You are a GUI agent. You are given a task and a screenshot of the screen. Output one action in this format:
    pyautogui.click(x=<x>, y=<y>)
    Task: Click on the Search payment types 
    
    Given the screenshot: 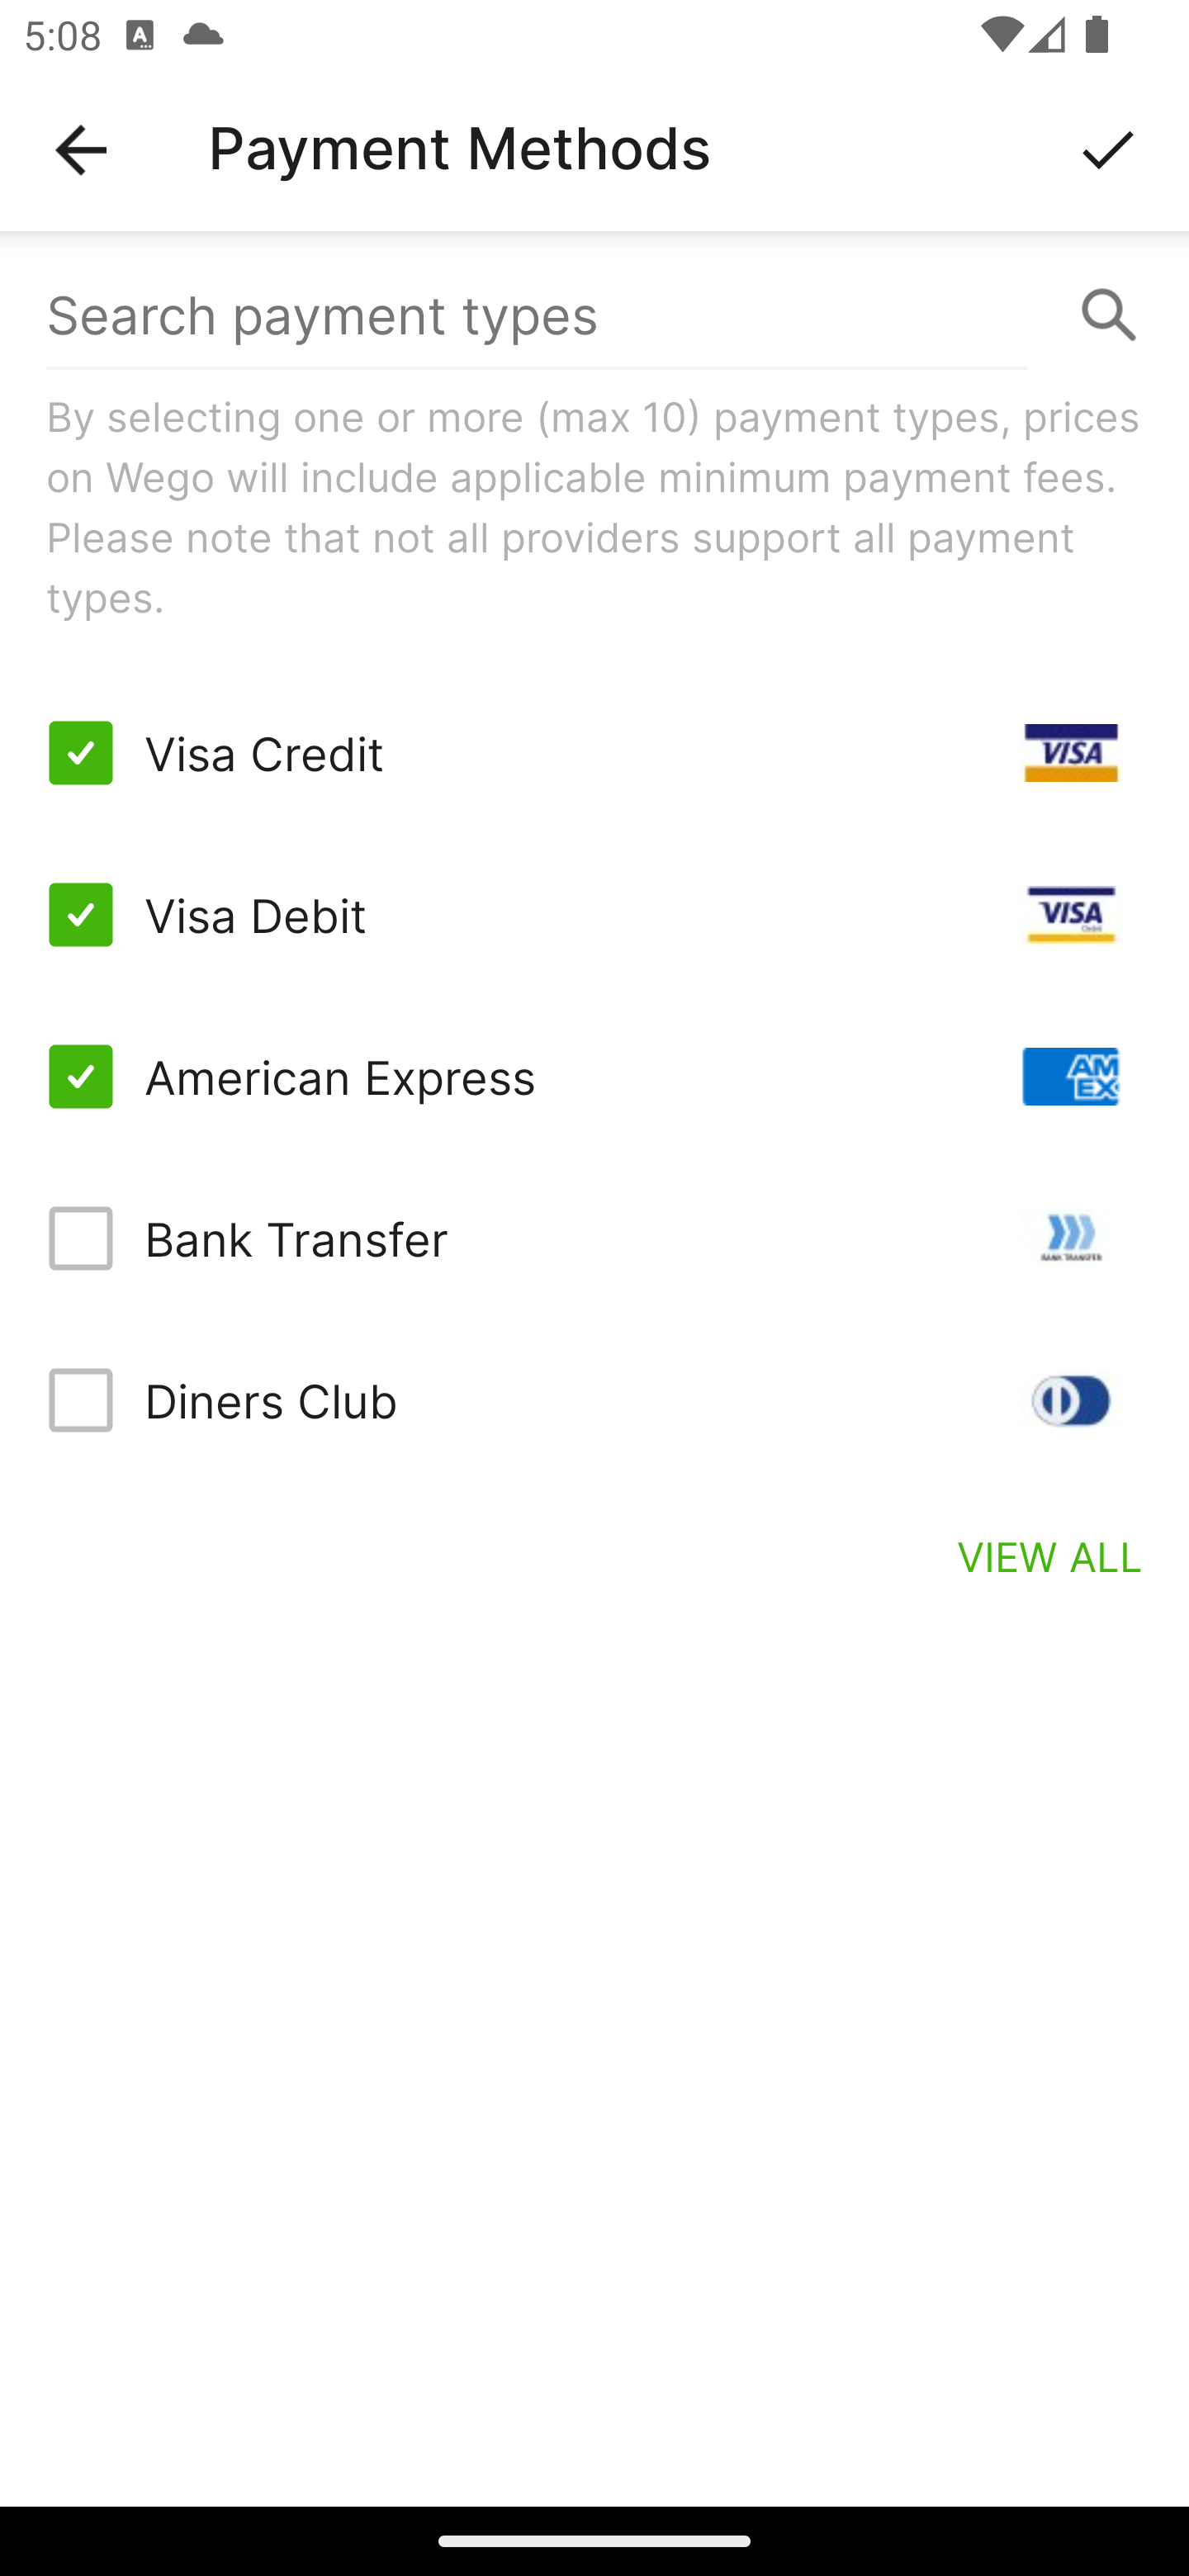 What is the action you would take?
    pyautogui.click(x=594, y=315)
    